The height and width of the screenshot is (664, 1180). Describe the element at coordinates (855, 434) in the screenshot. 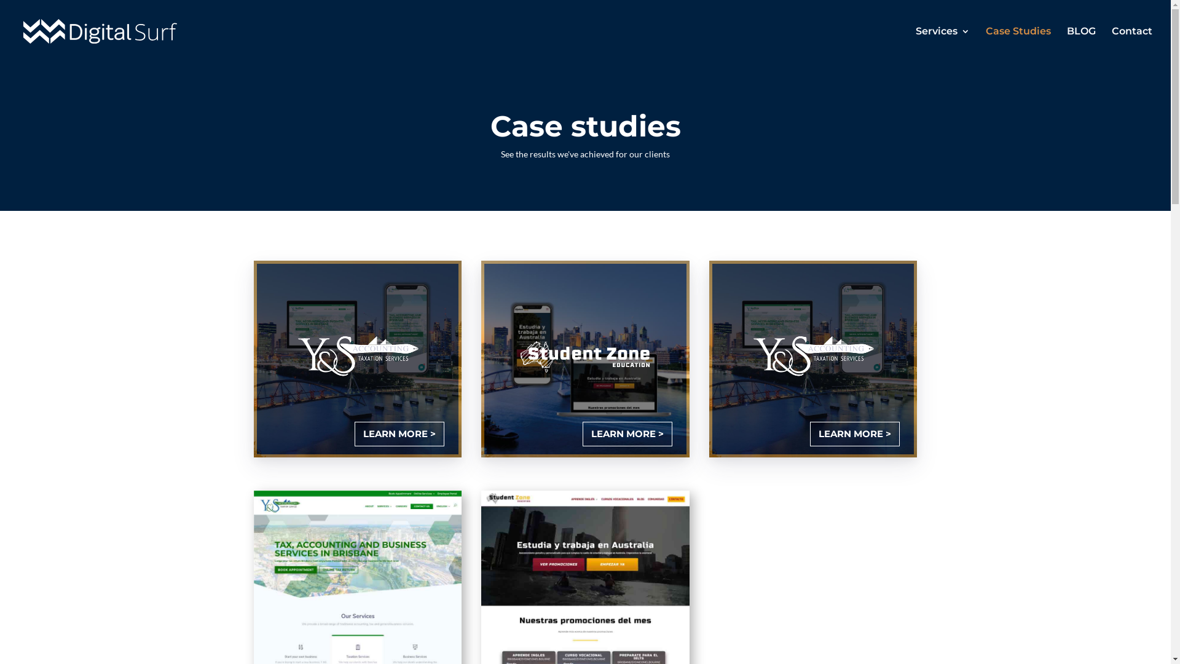

I see `LEARN MORE >` at that location.